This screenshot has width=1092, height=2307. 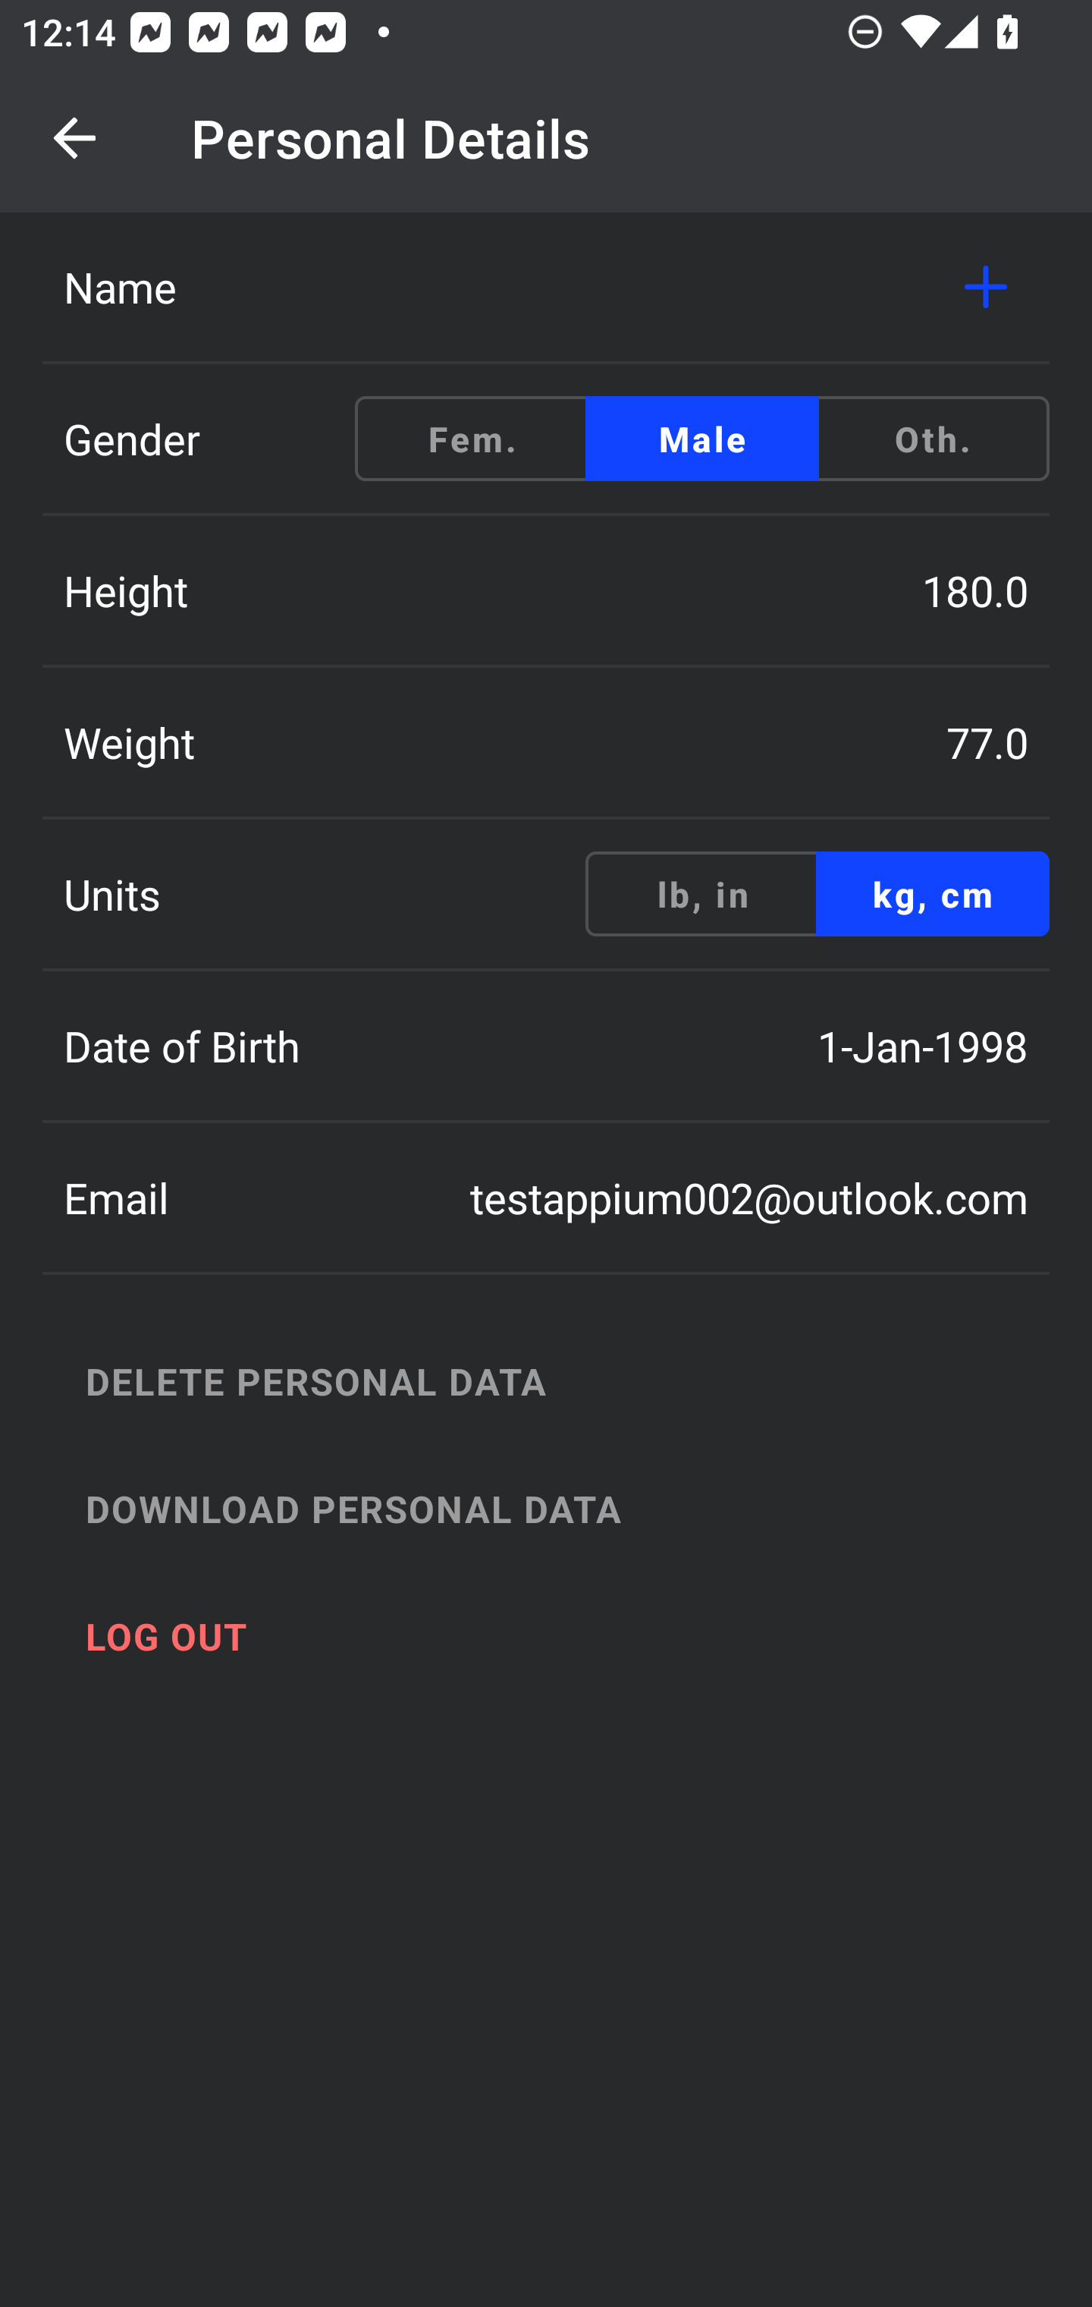 What do you see at coordinates (702, 894) in the screenshot?
I see `lb, in` at bounding box center [702, 894].